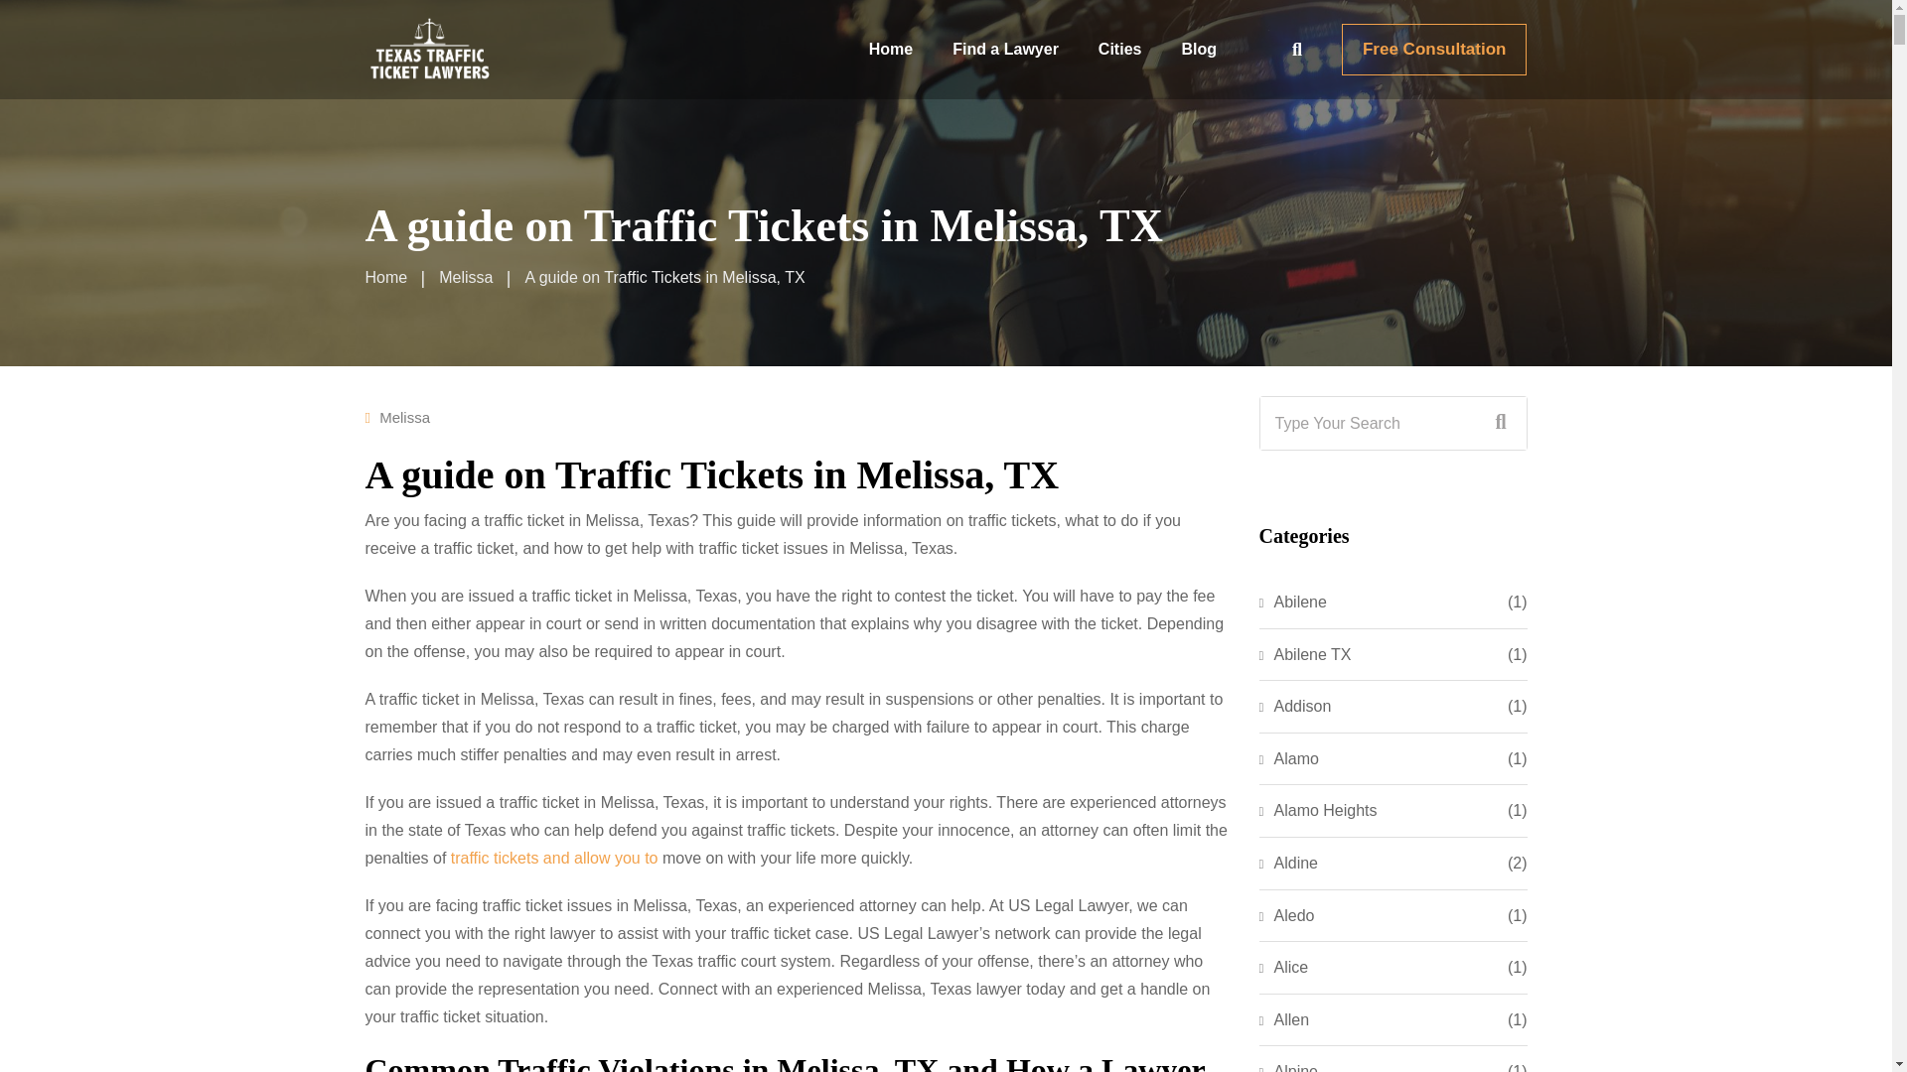 This screenshot has height=1072, width=1907. What do you see at coordinates (465, 278) in the screenshot?
I see `Melissa` at bounding box center [465, 278].